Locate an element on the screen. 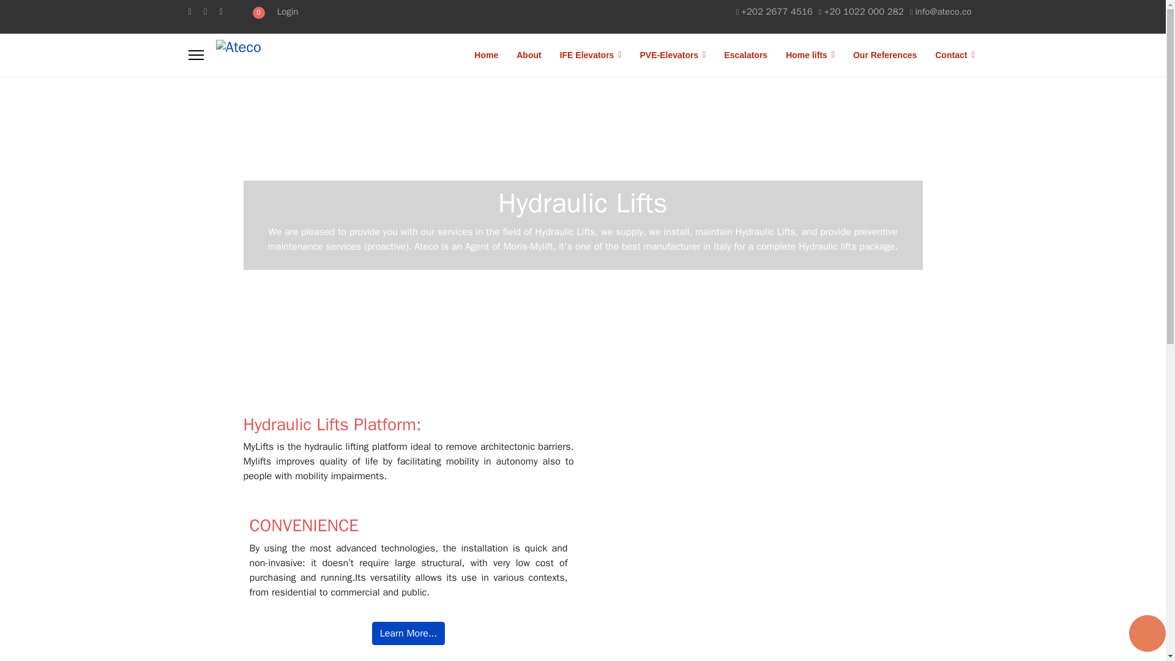 The width and height of the screenshot is (1175, 661). Learn More... is located at coordinates (409, 633).